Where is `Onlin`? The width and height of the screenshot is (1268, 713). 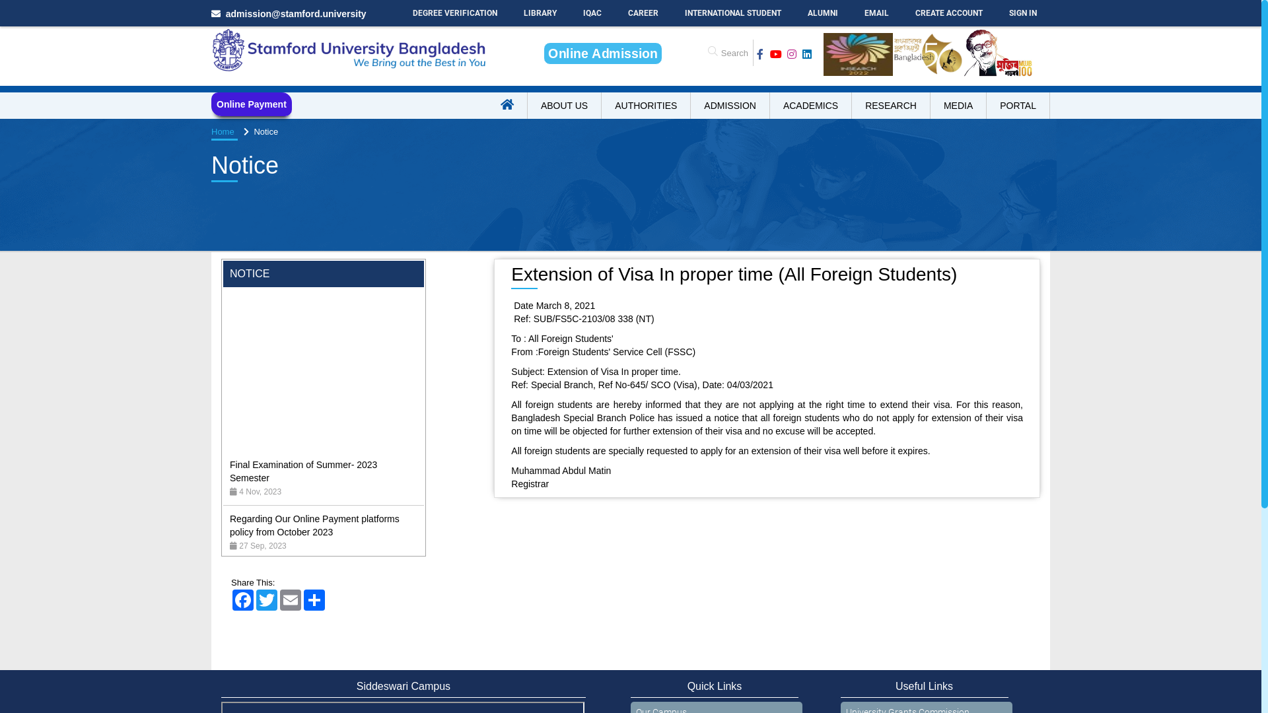 Onlin is located at coordinates (604, 53).